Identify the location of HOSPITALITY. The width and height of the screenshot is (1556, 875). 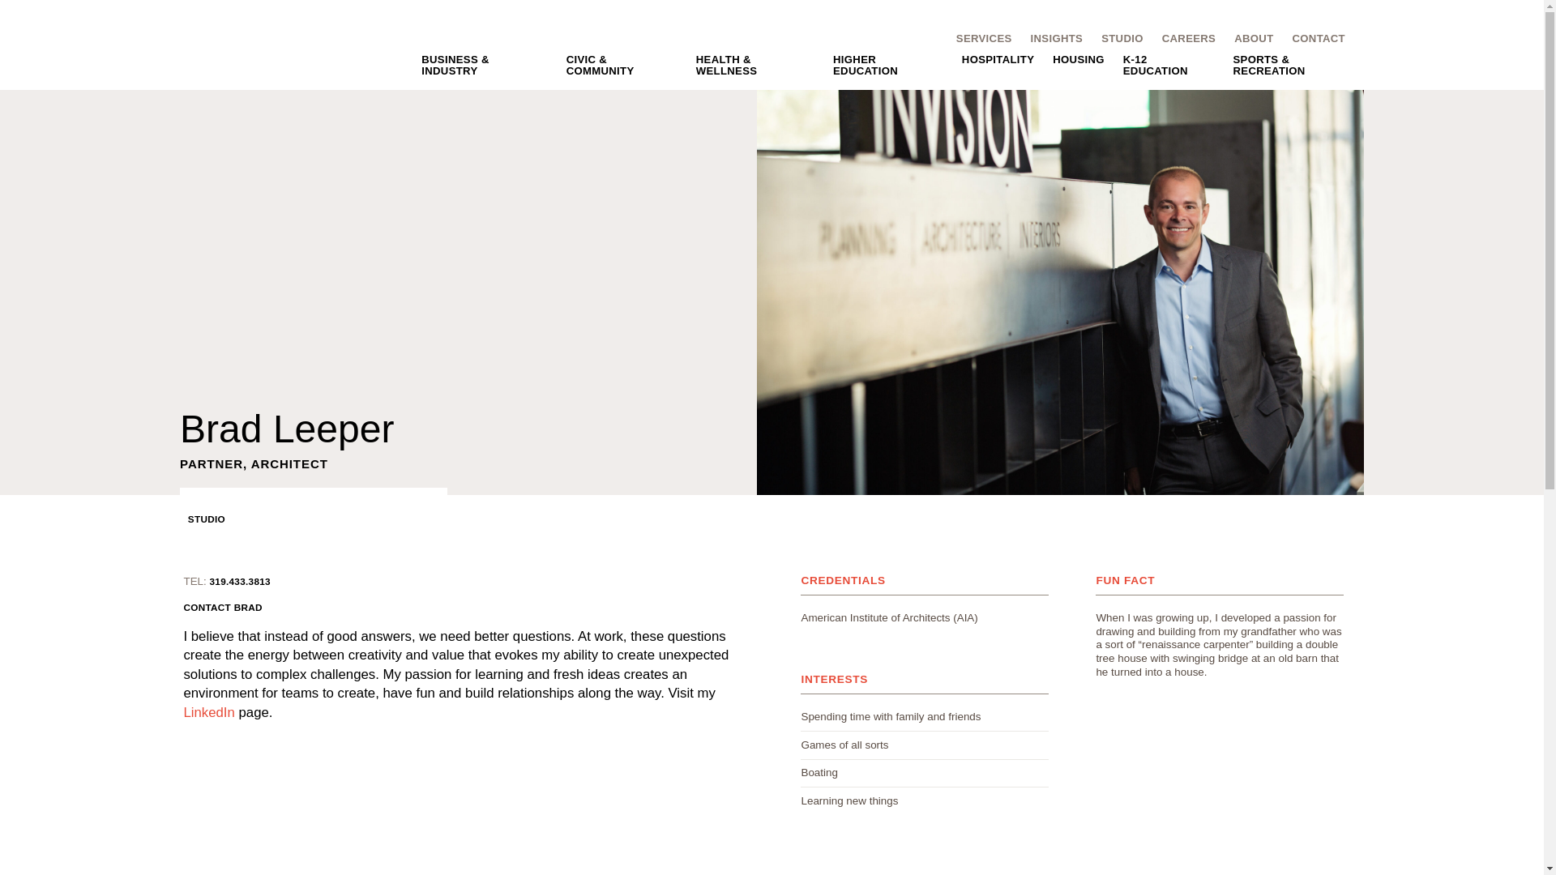
(989, 60).